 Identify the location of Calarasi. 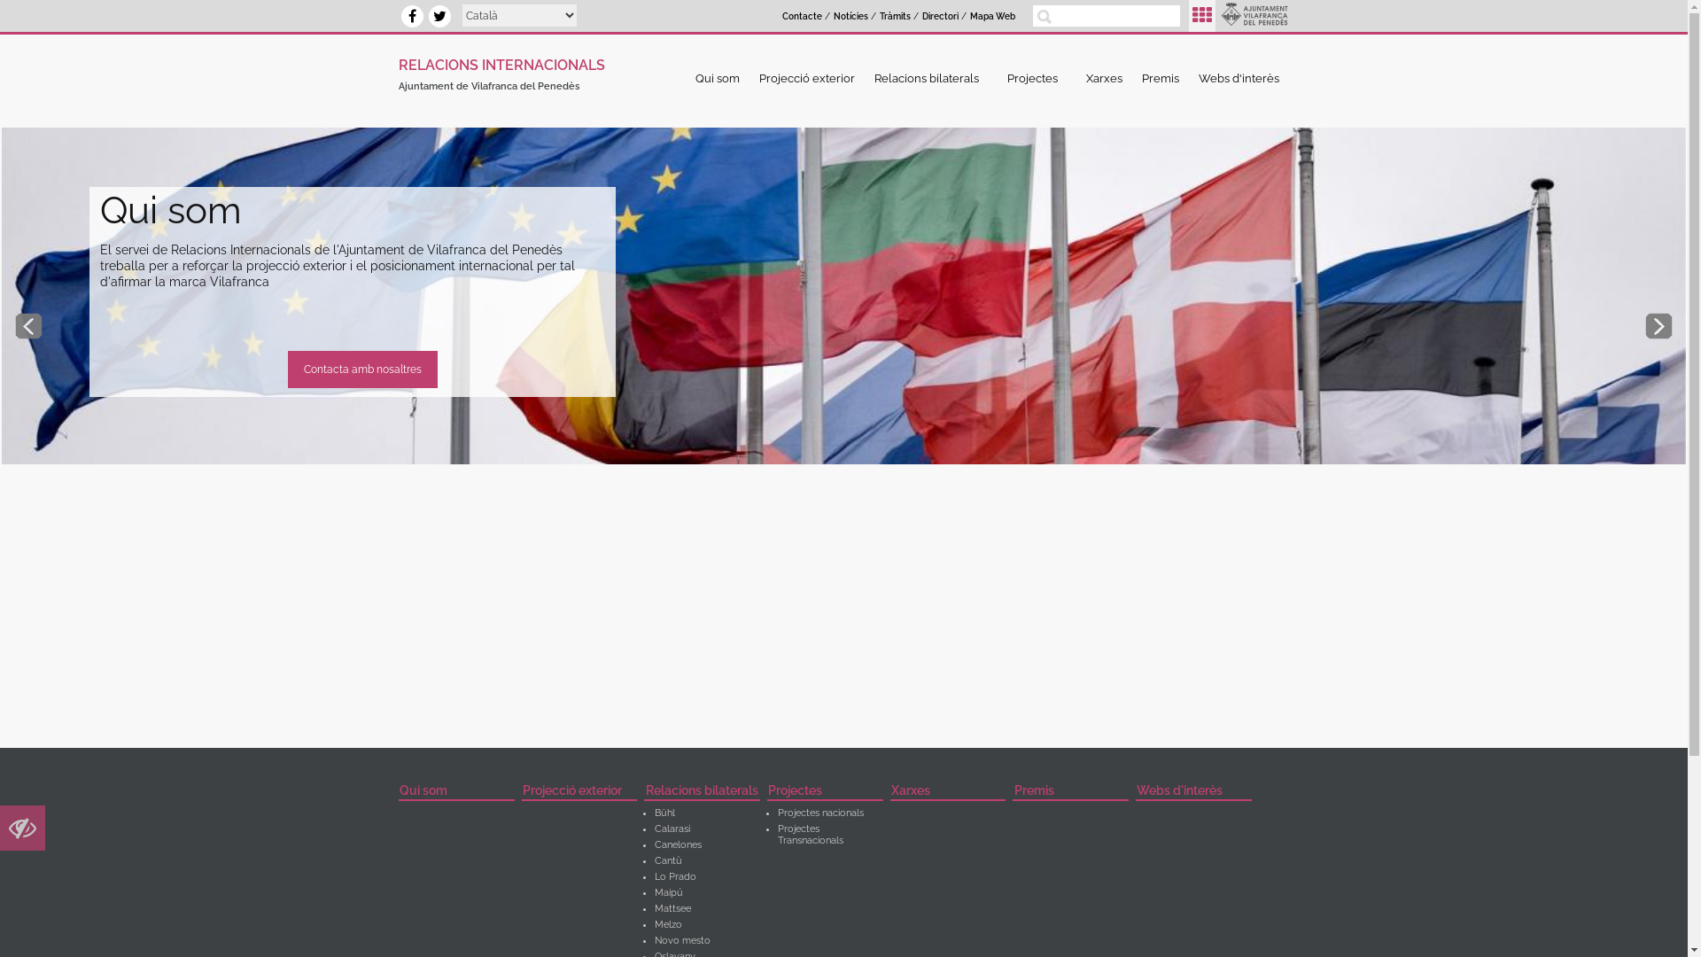
(672, 829).